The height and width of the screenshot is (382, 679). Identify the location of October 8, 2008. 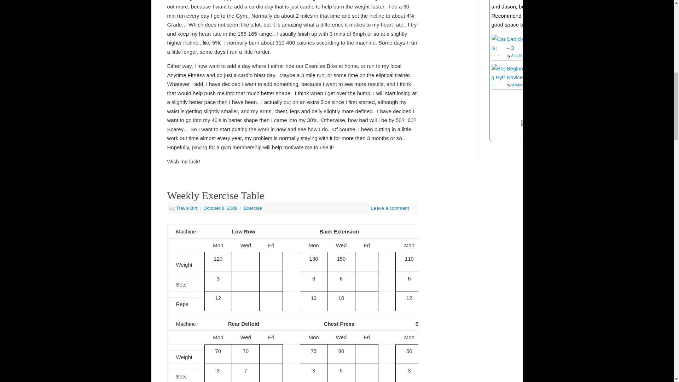
(221, 208).